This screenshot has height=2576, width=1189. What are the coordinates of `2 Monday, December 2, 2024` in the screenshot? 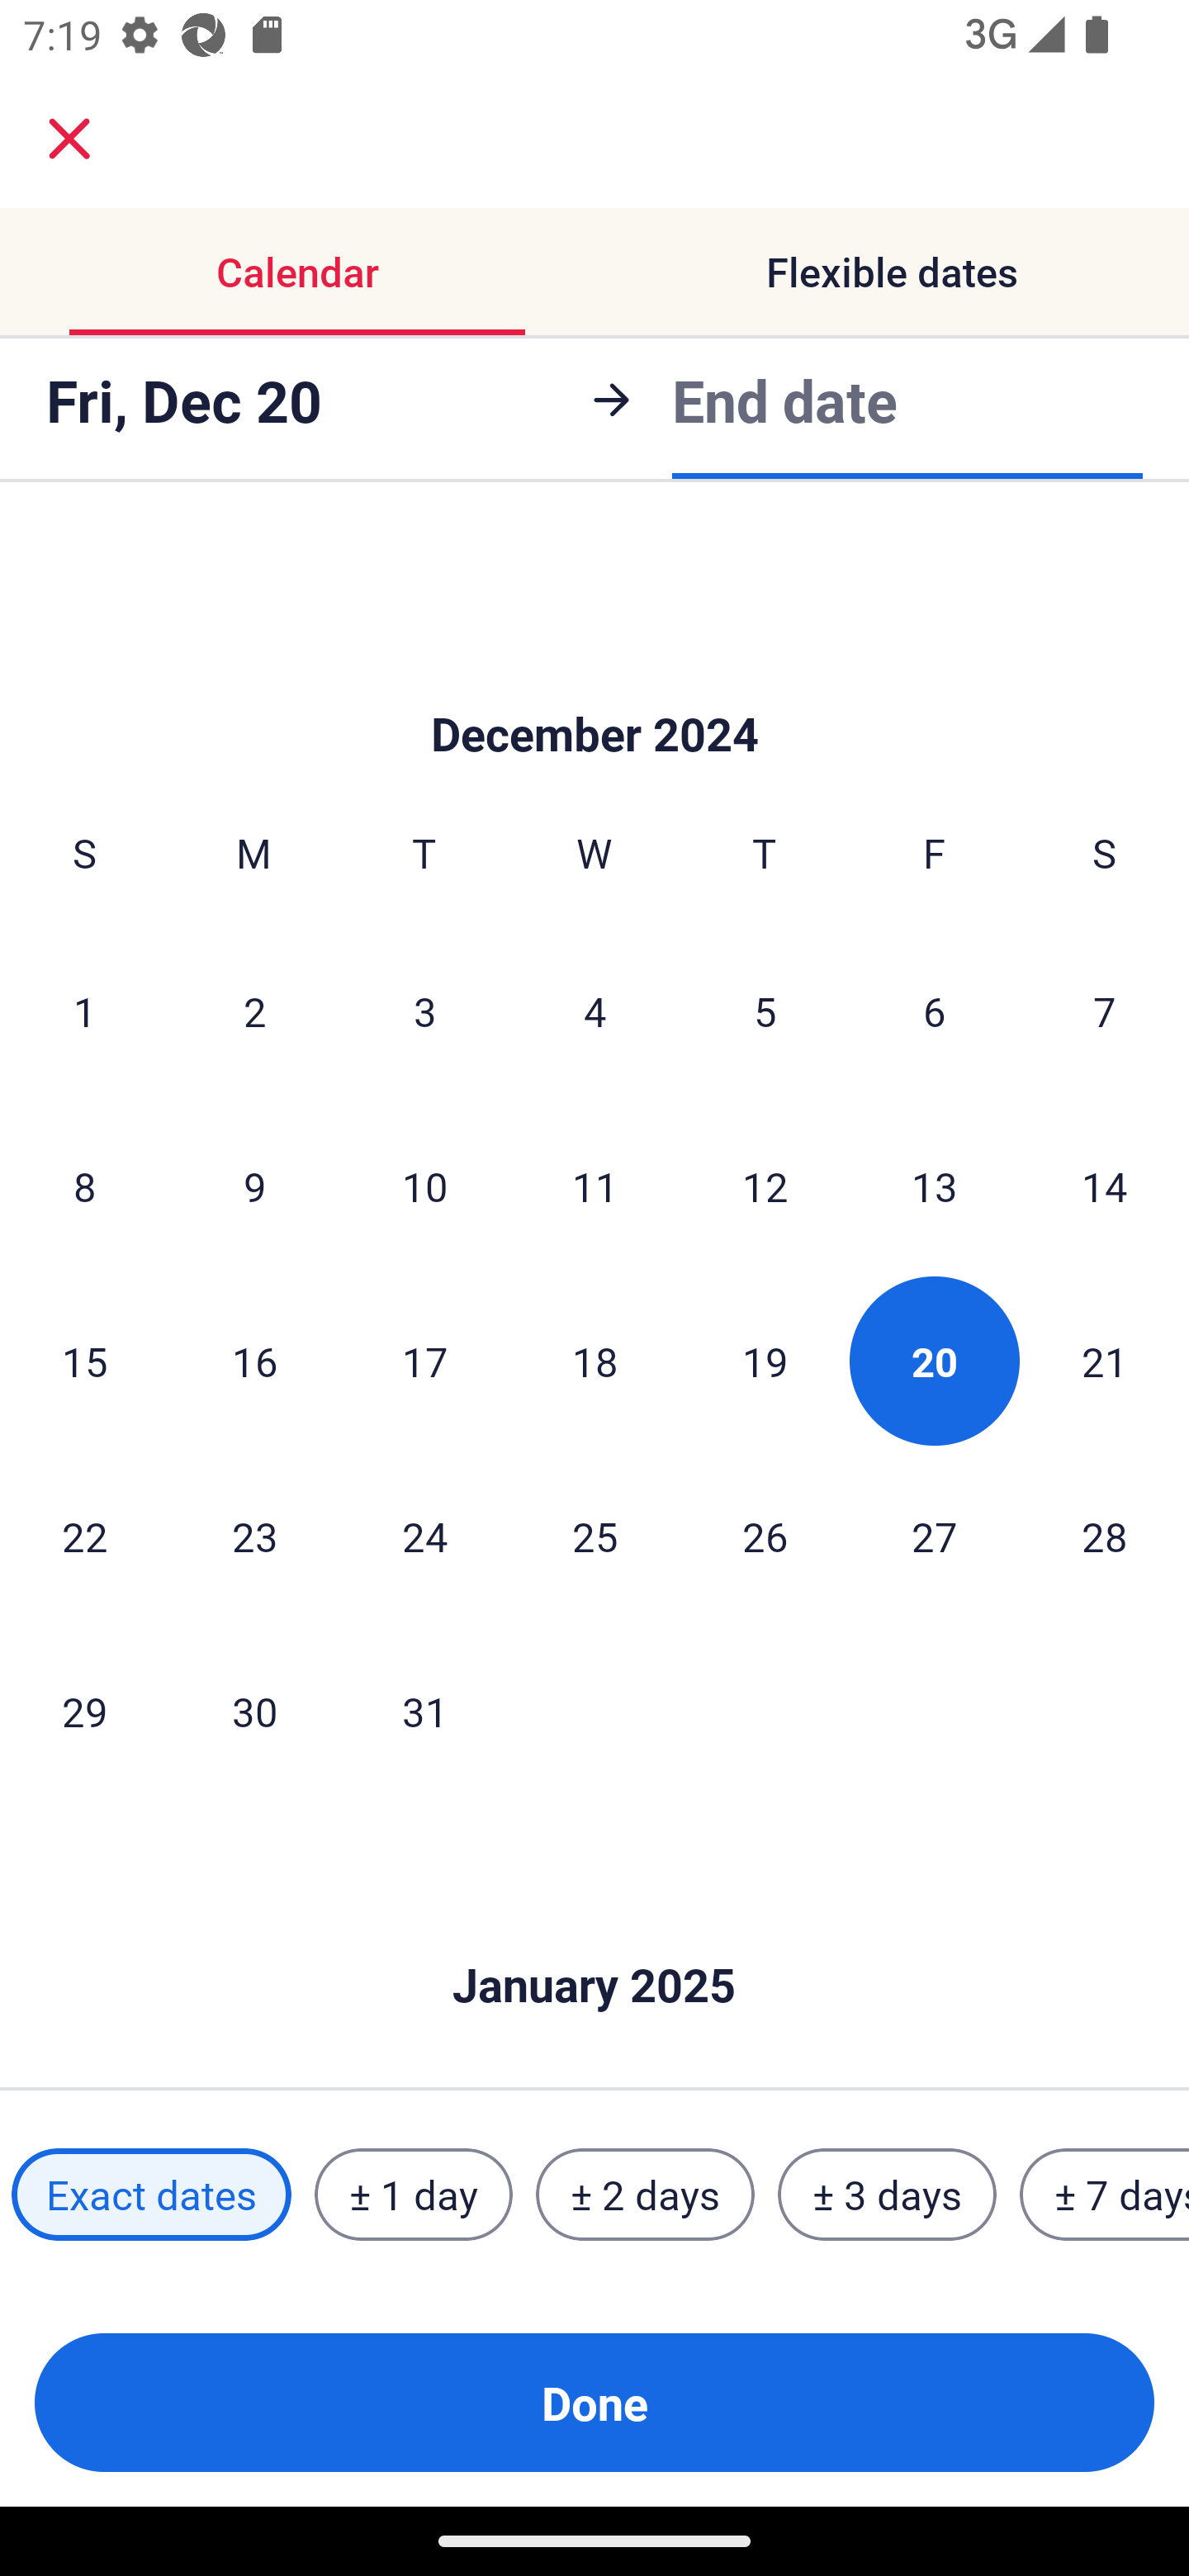 It's located at (254, 1011).